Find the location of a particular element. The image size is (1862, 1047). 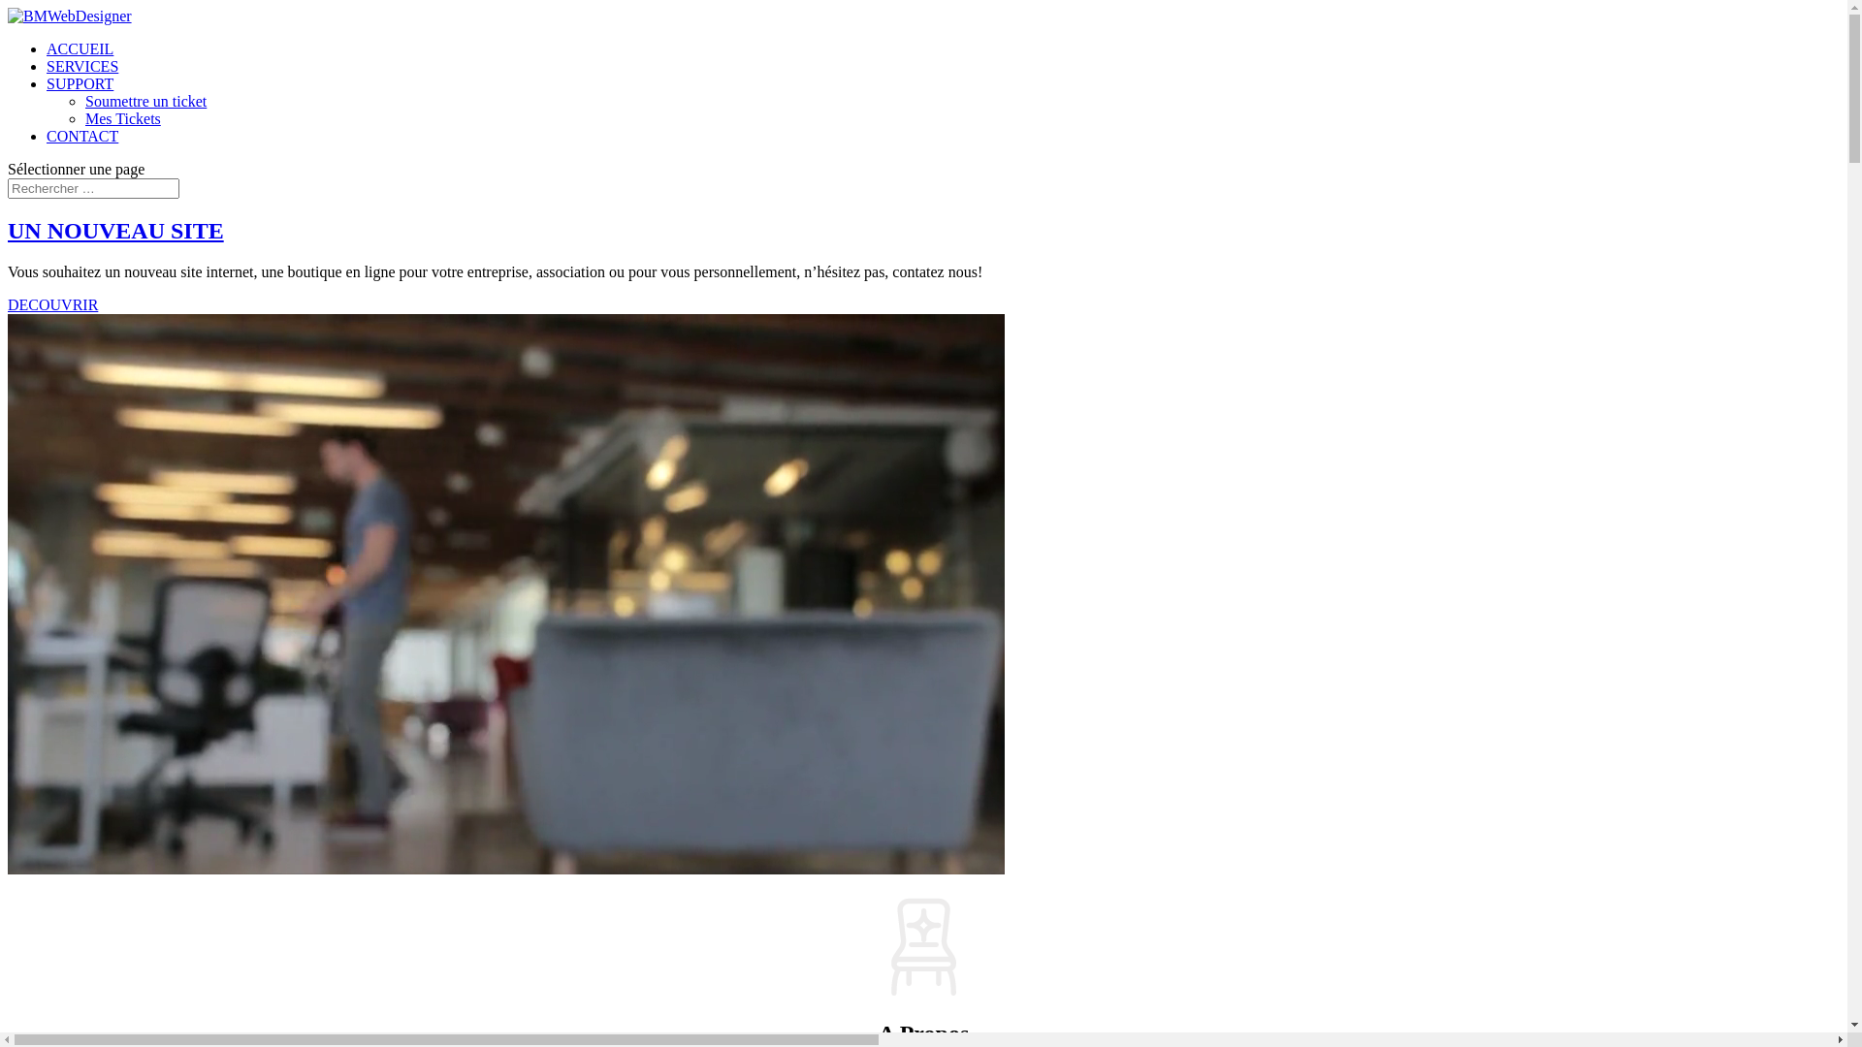

Rechercher: is located at coordinates (93, 188).